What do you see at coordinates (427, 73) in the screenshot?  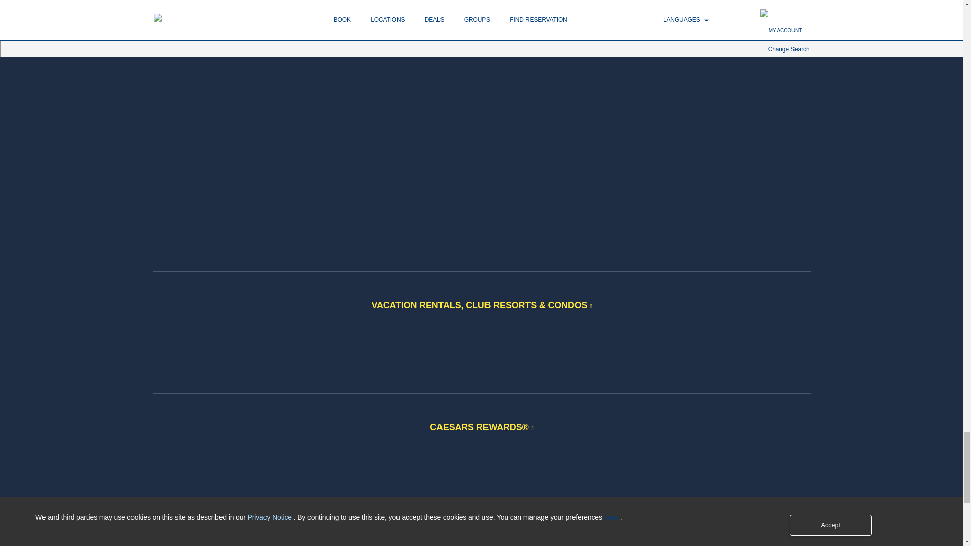 I see `Wyndham Garden` at bounding box center [427, 73].